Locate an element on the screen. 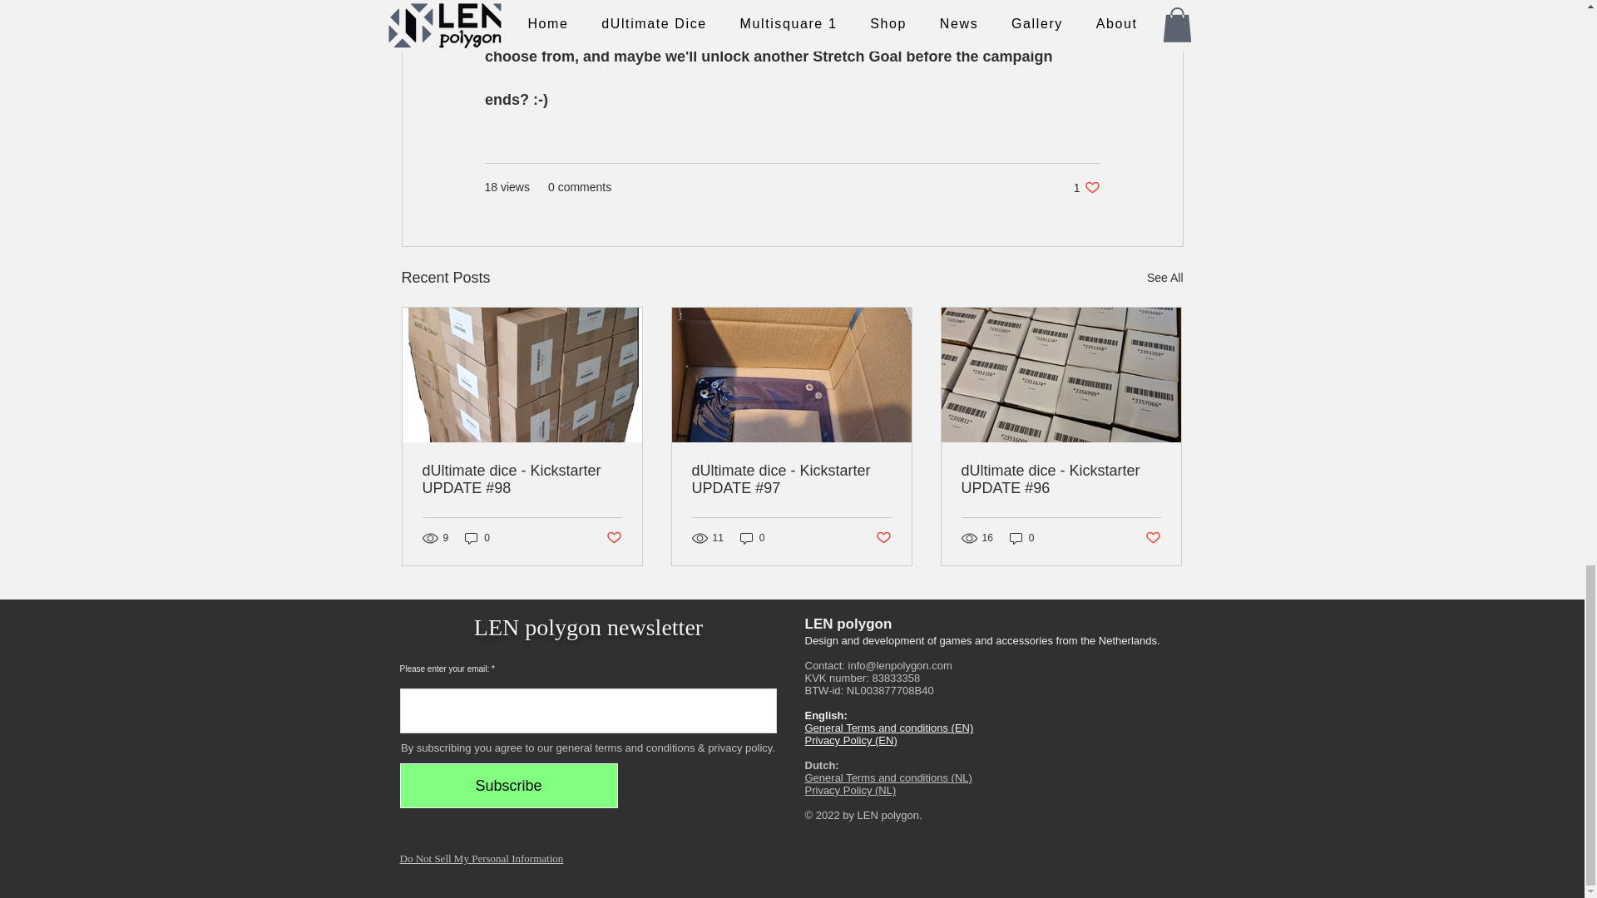 Image resolution: width=1597 pixels, height=898 pixels. 0 is located at coordinates (477, 538).